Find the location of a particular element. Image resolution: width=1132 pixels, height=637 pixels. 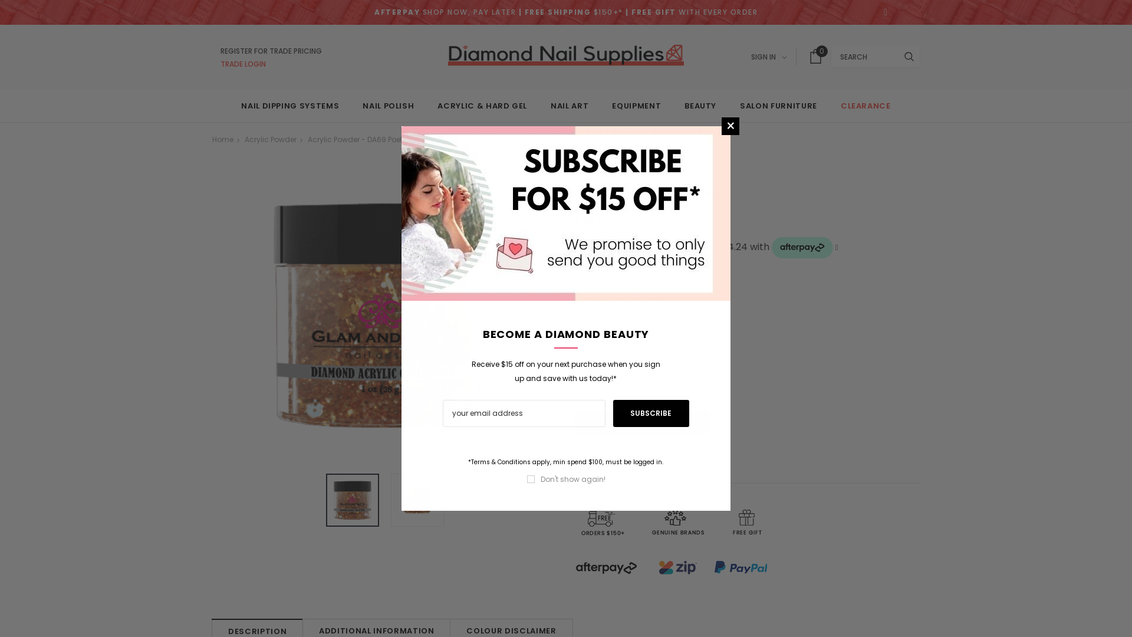

Dip Powder - DA69 Poetic is located at coordinates (417, 500).